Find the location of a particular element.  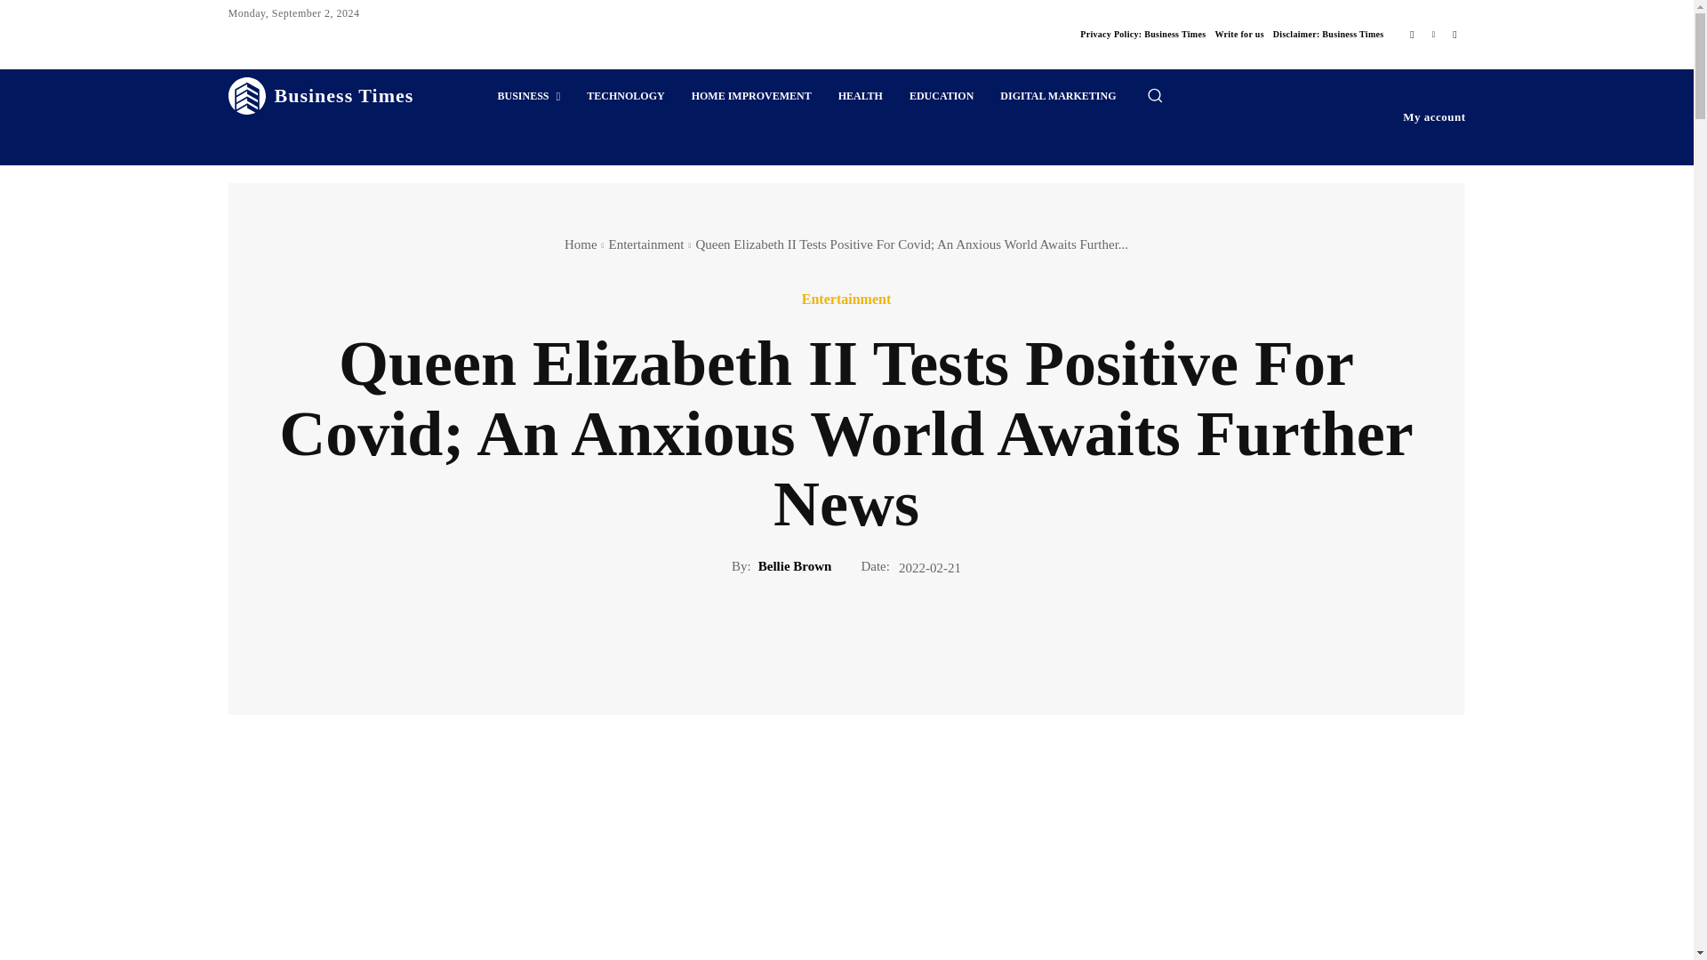

DIGITAL MARKETING is located at coordinates (1057, 96).